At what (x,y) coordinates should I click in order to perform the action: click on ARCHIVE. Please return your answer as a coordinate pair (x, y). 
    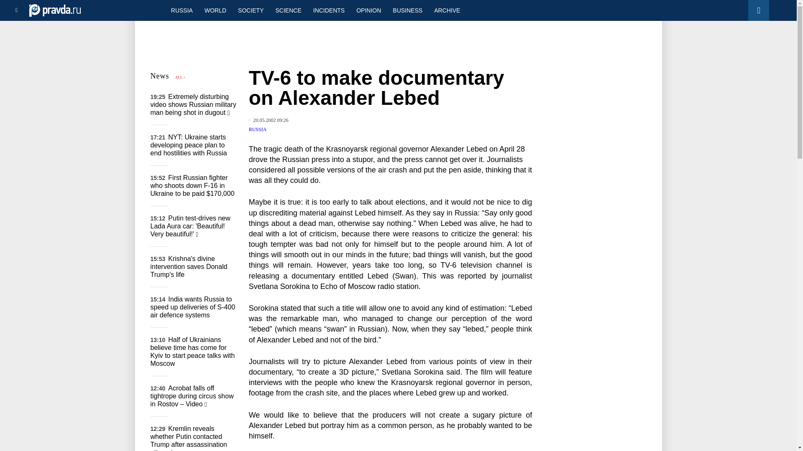
    Looking at the image, I should click on (447, 10).